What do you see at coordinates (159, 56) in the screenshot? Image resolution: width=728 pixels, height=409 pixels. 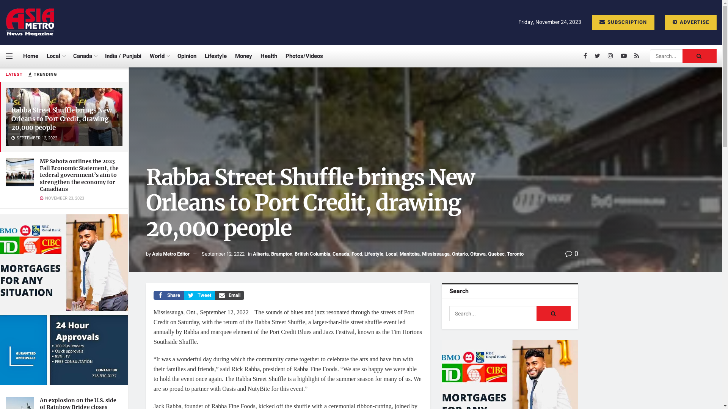 I see `World` at bounding box center [159, 56].